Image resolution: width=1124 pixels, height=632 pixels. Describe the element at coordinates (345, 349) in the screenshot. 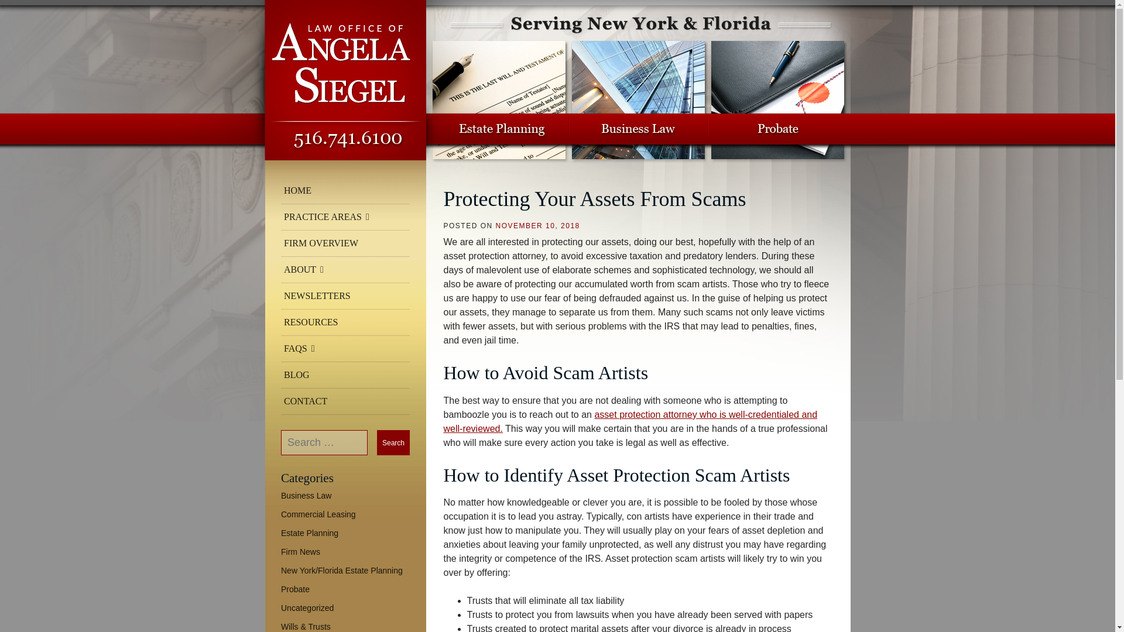

I see `FAQS` at that location.